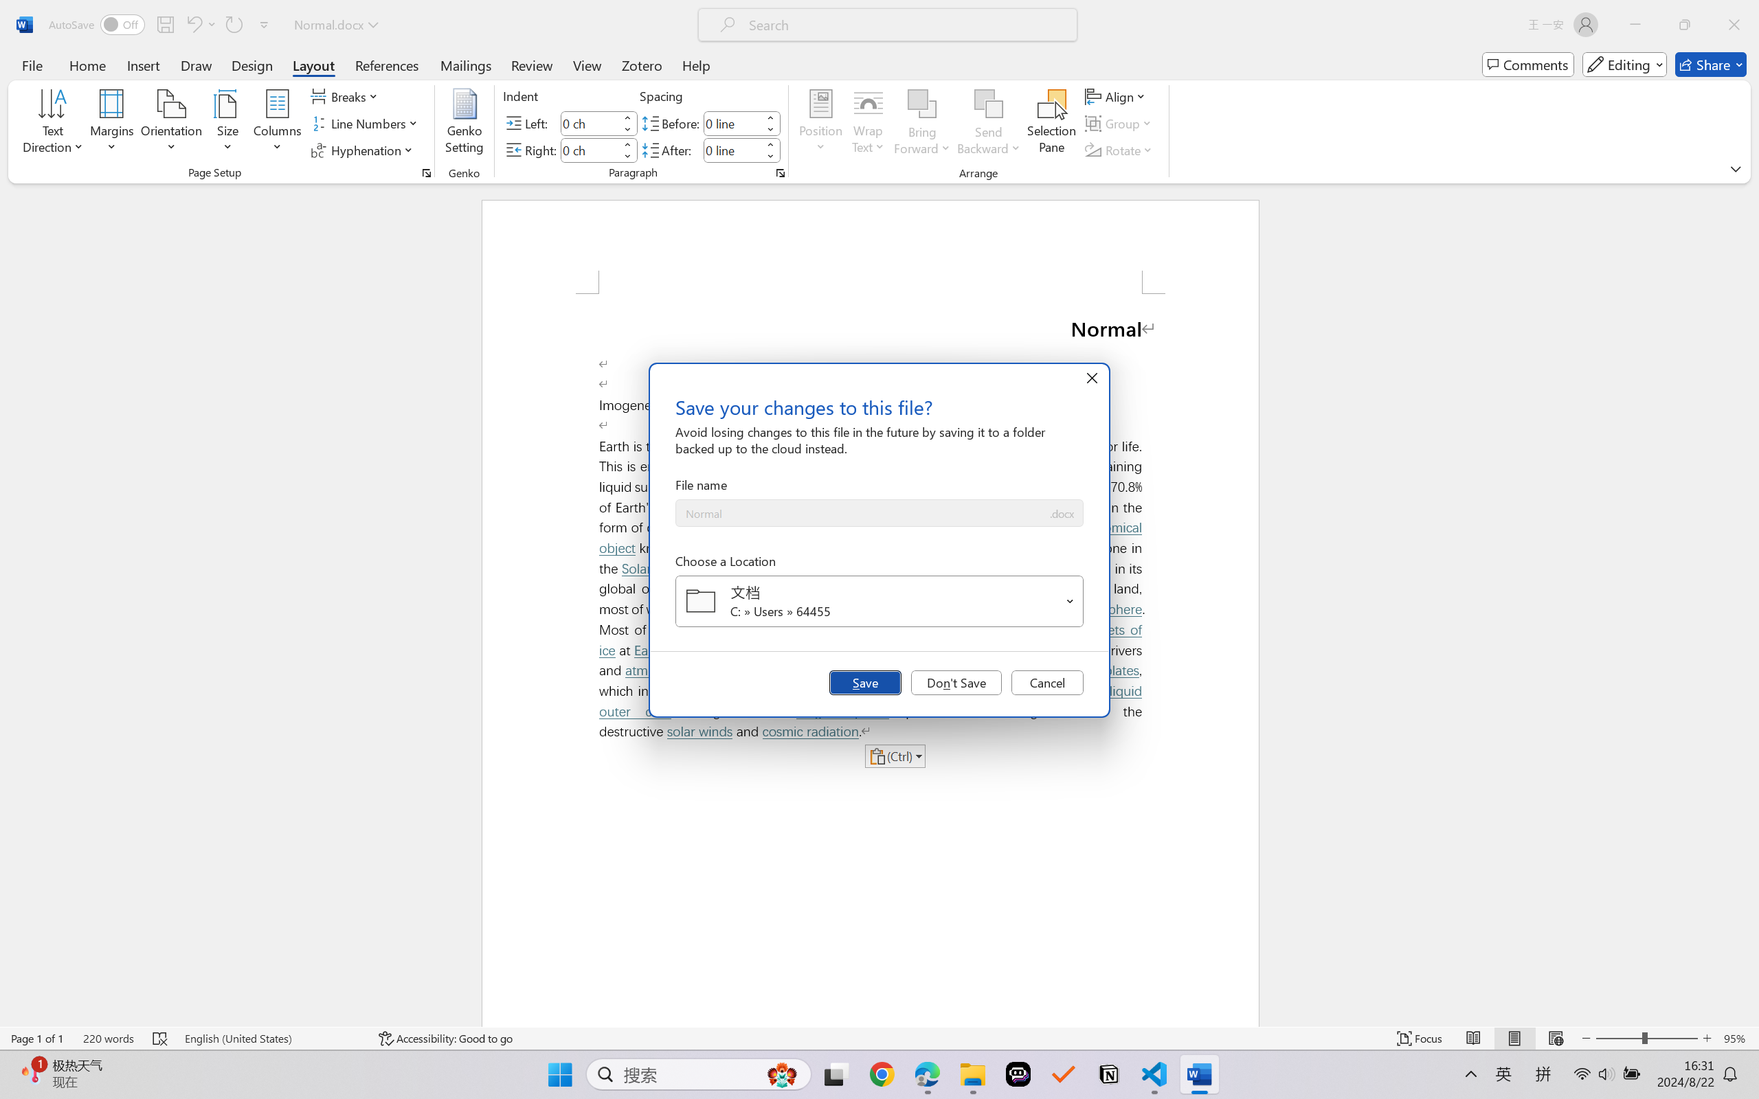 This screenshot has height=1099, width=1759. Describe the element at coordinates (193, 25) in the screenshot. I see `Undo Paste Destination Formatting` at that location.